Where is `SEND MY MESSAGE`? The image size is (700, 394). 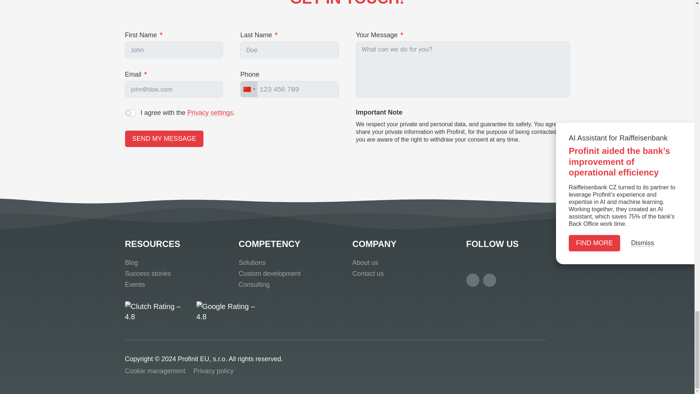
SEND MY MESSAGE is located at coordinates (164, 139).